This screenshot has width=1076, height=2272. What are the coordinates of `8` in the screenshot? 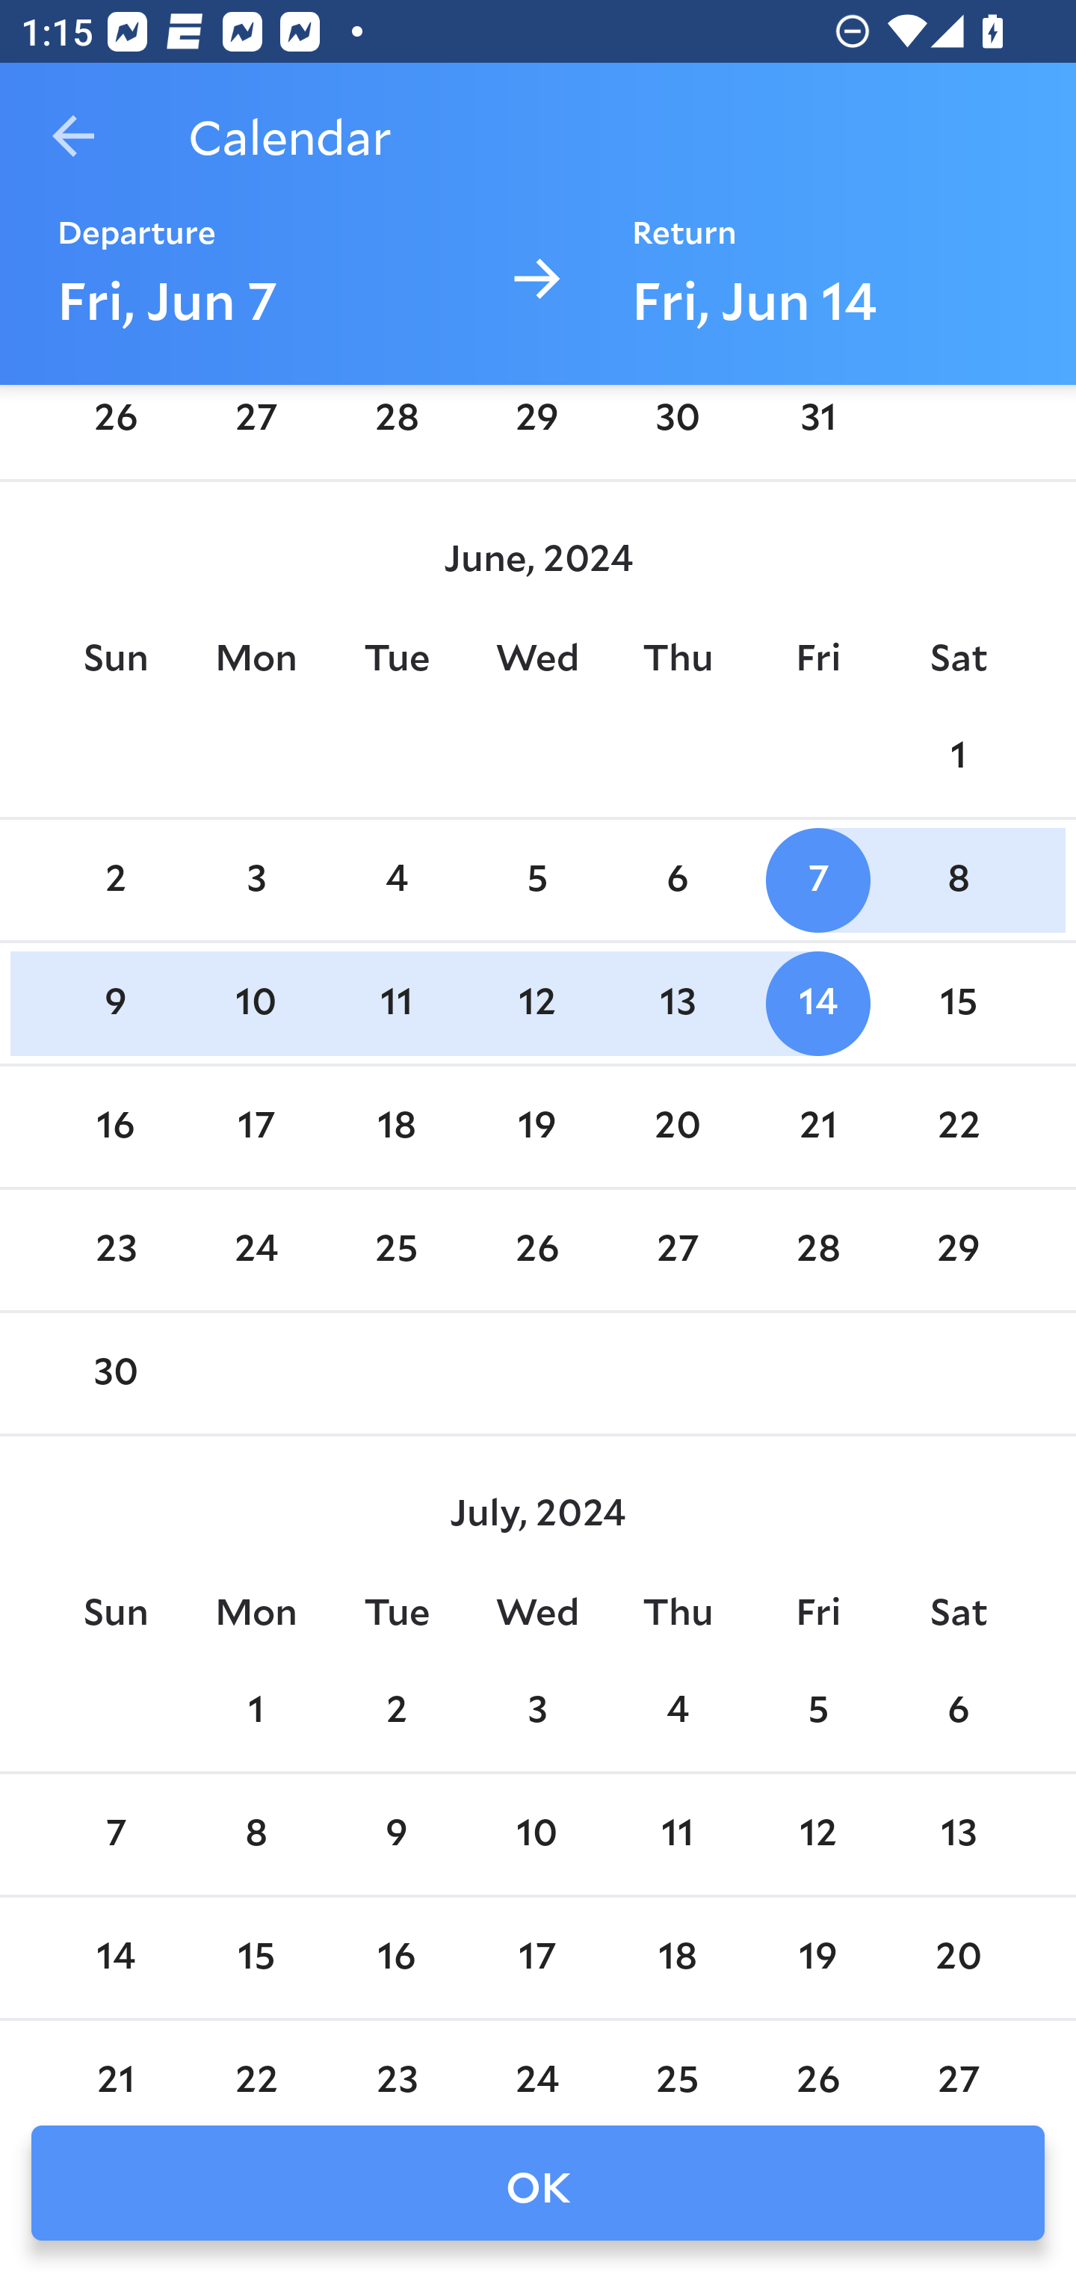 It's located at (958, 880).